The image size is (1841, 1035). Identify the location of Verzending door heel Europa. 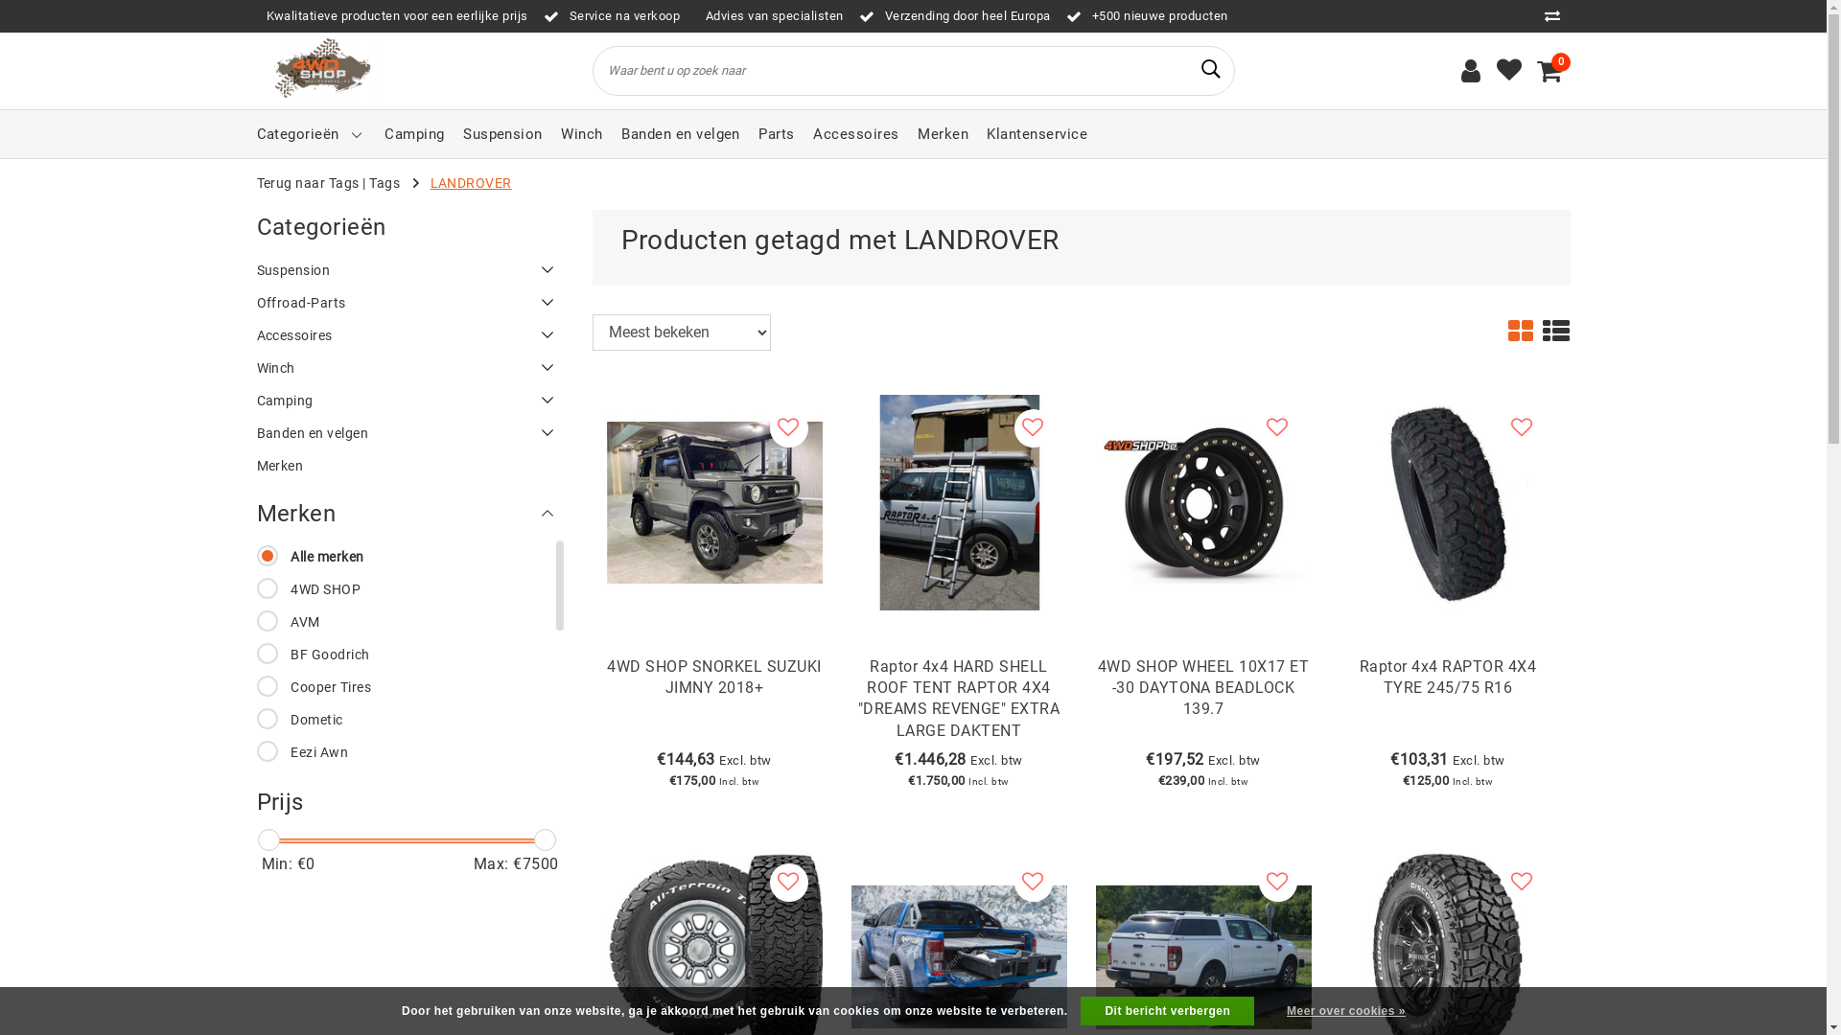
(955, 15).